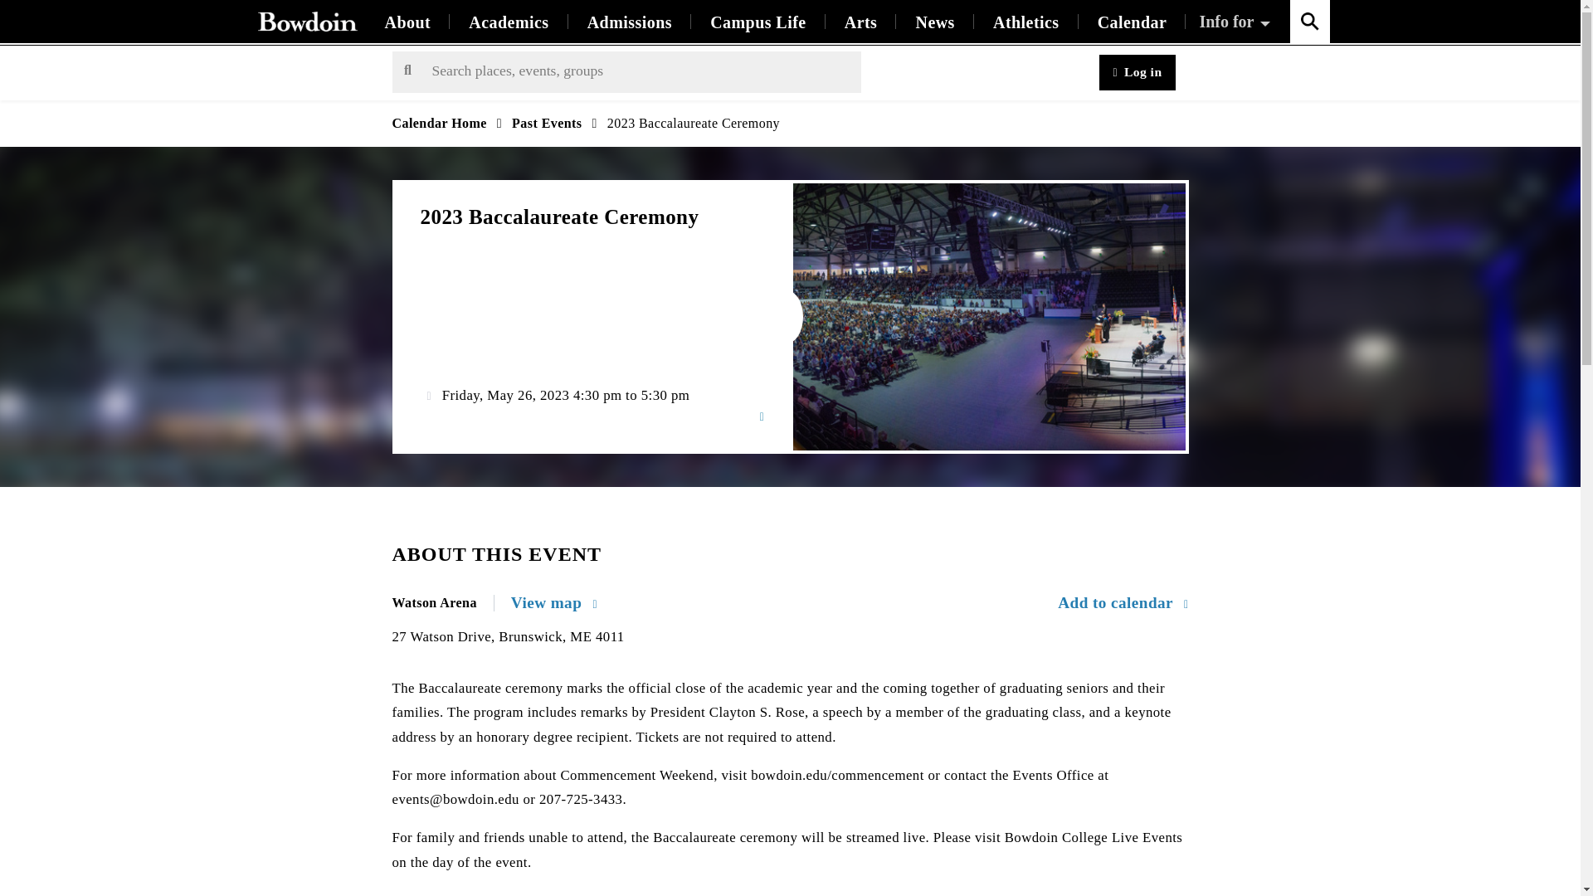  I want to click on Information For, so click(1236, 22).